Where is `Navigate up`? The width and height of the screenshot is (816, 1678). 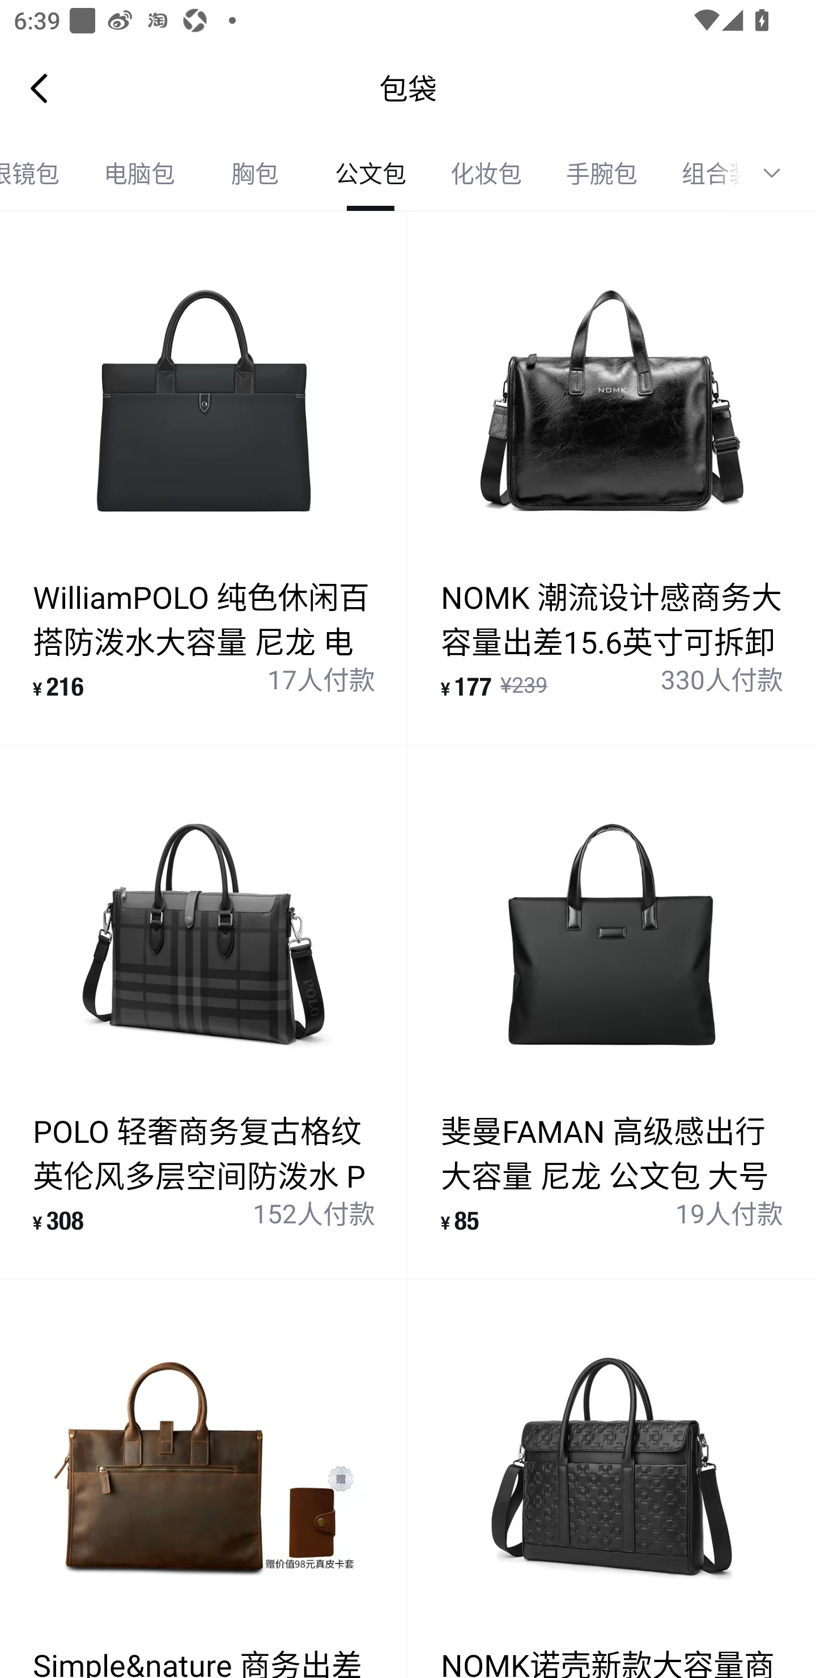 Navigate up is located at coordinates (39, 88).